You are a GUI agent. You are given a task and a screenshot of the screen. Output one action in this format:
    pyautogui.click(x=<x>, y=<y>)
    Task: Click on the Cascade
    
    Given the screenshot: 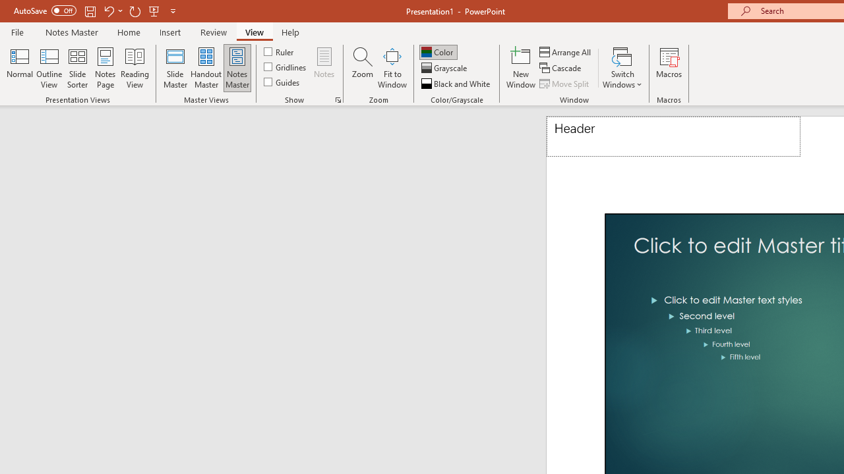 What is the action you would take?
    pyautogui.click(x=562, y=68)
    